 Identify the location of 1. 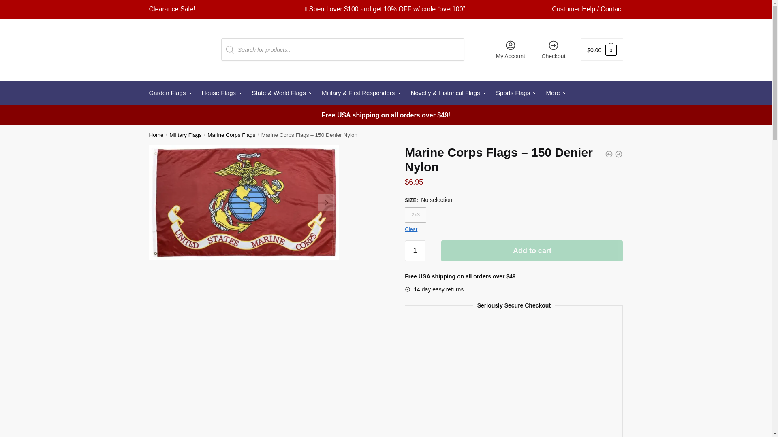
(415, 251).